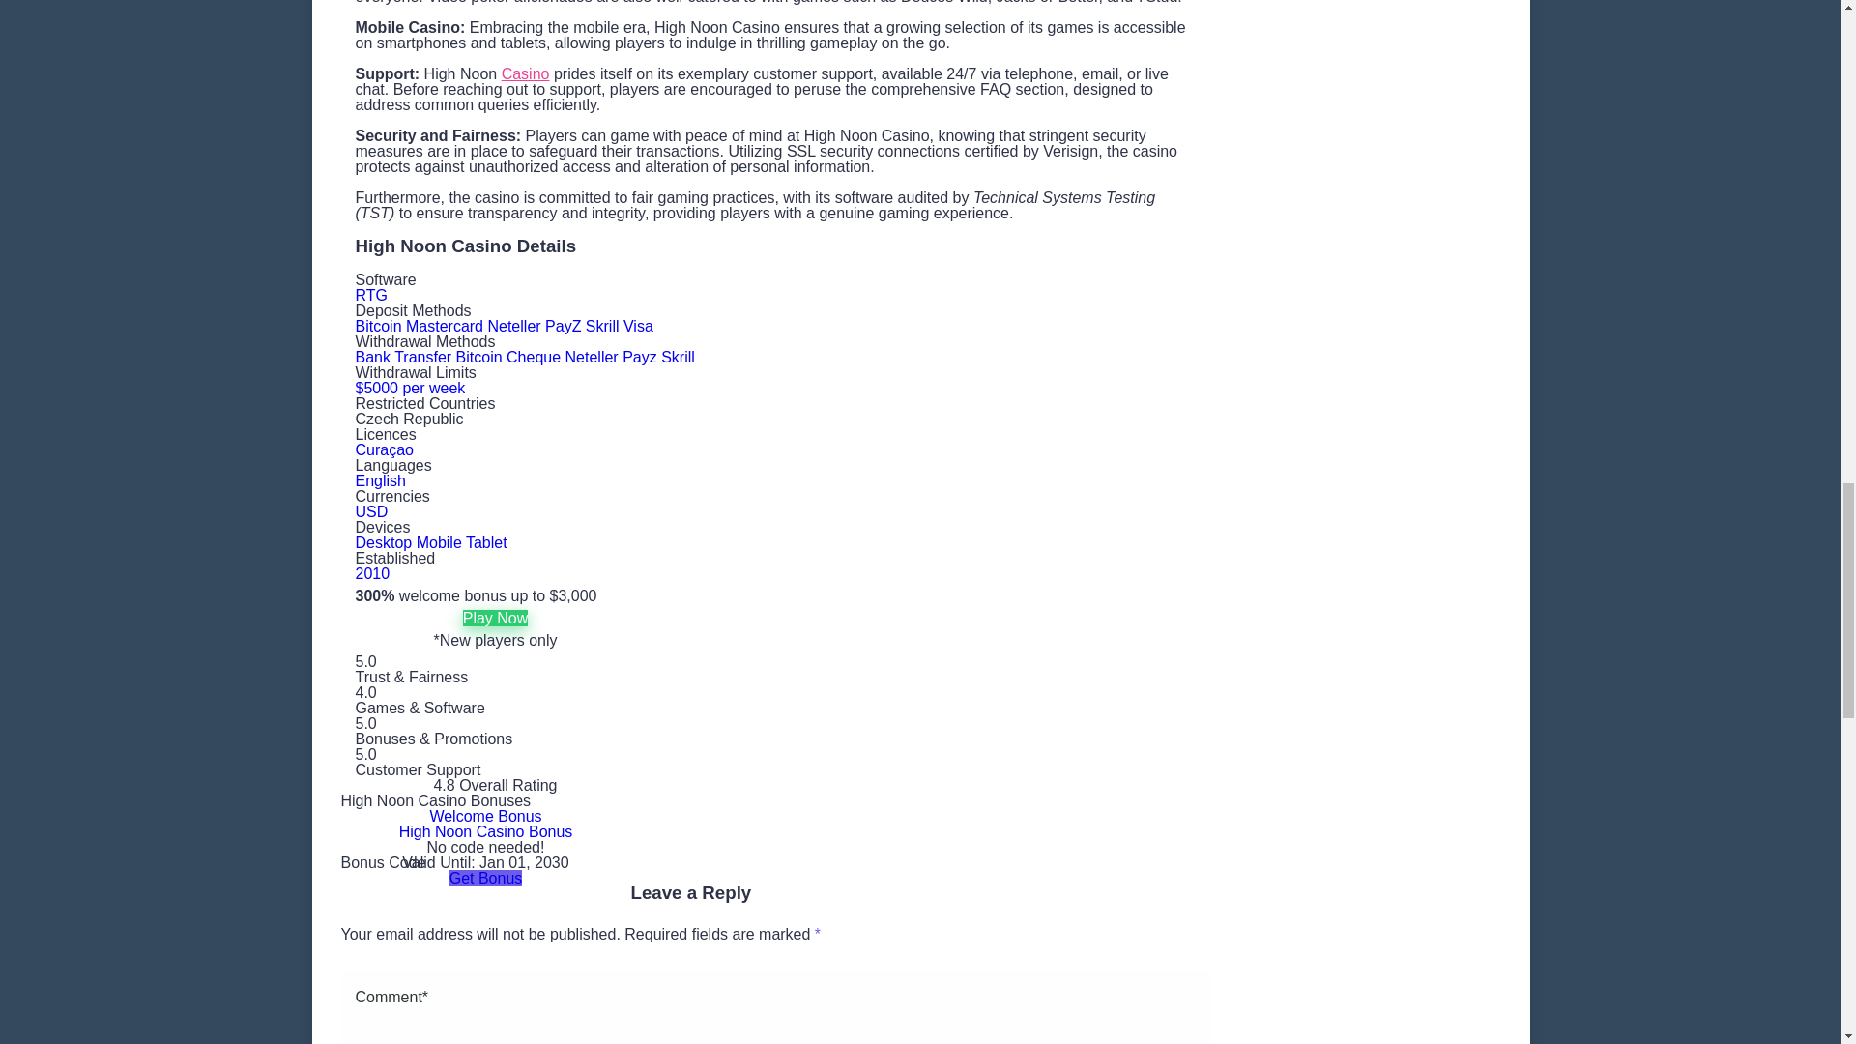  What do you see at coordinates (371, 510) in the screenshot?
I see `USD` at bounding box center [371, 510].